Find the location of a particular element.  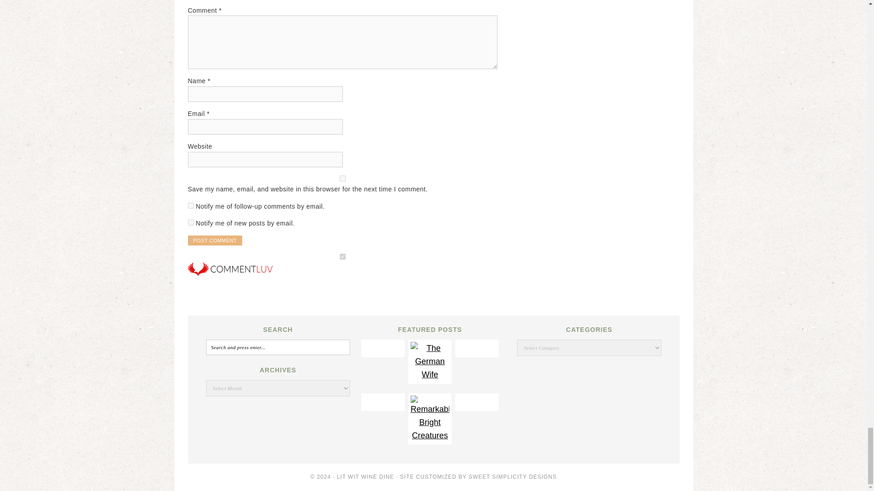

Blog Tour: The German Wife by Kelly Rimmer is located at coordinates (430, 375).